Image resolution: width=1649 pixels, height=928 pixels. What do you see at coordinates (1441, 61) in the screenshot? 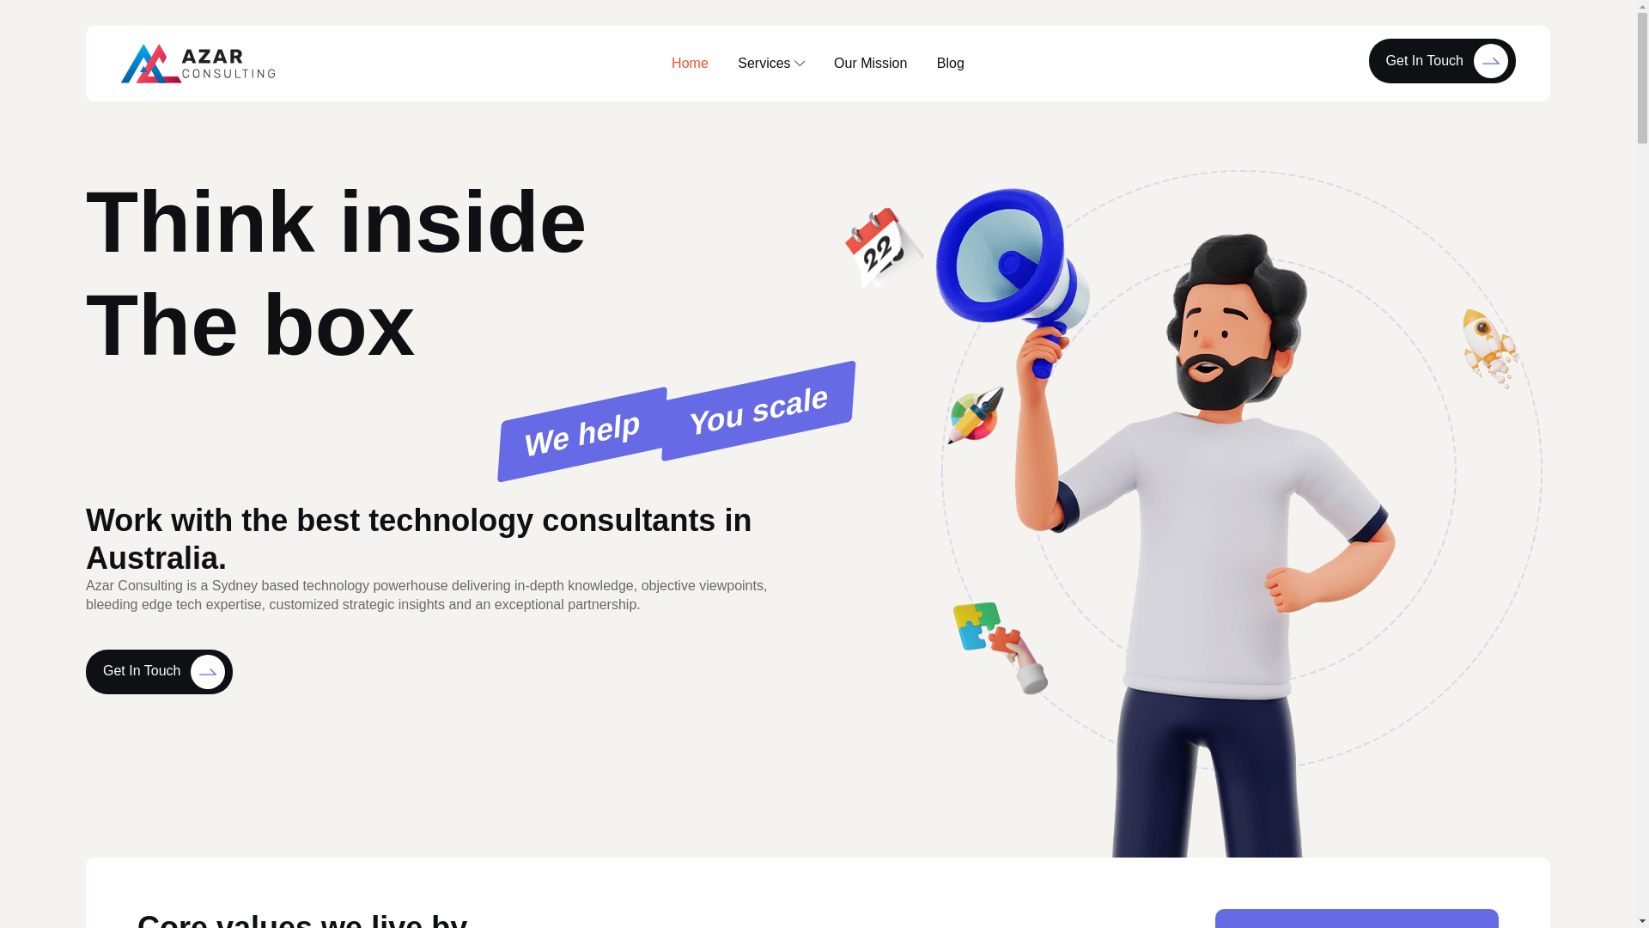
I see `Get In Touch` at bounding box center [1441, 61].